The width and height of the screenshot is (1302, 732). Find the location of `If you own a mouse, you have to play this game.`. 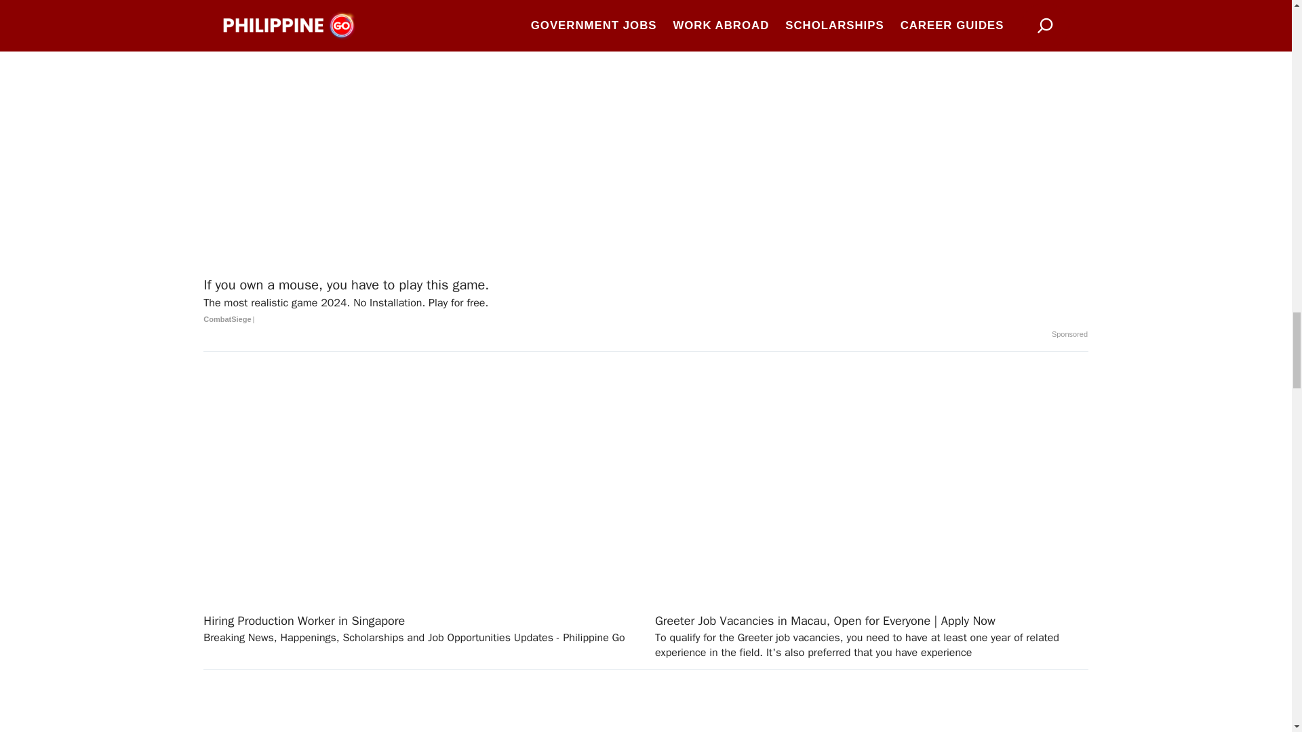

If you own a mouse, you have to play this game. is located at coordinates (646, 302).